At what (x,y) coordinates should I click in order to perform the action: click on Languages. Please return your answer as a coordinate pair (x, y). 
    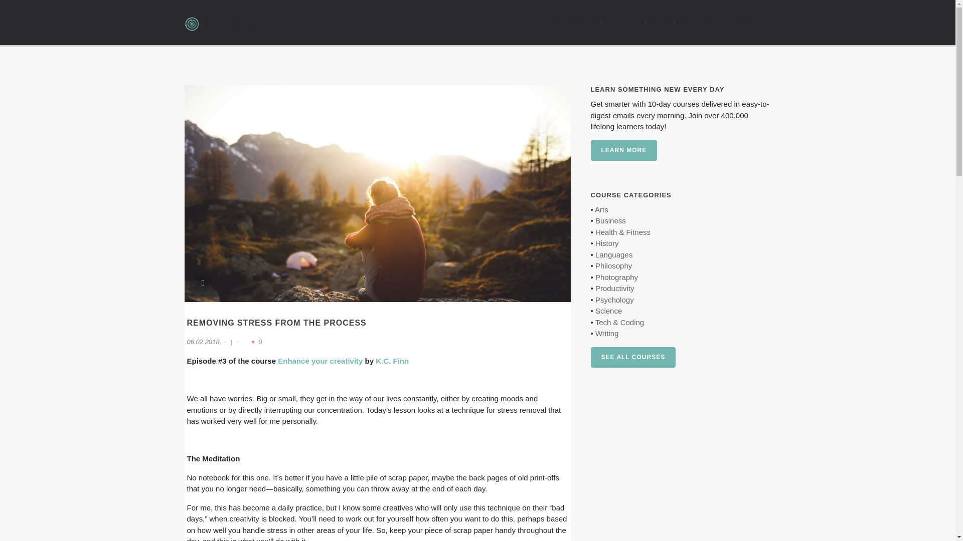
    Looking at the image, I should click on (614, 254).